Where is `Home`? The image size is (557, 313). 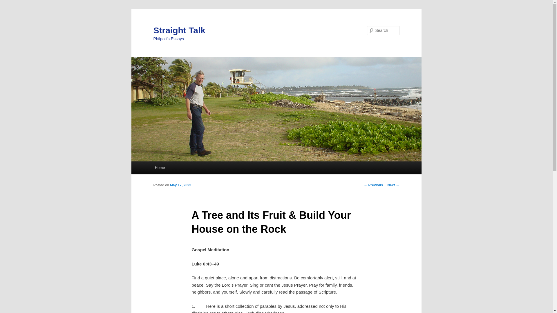 Home is located at coordinates (160, 168).